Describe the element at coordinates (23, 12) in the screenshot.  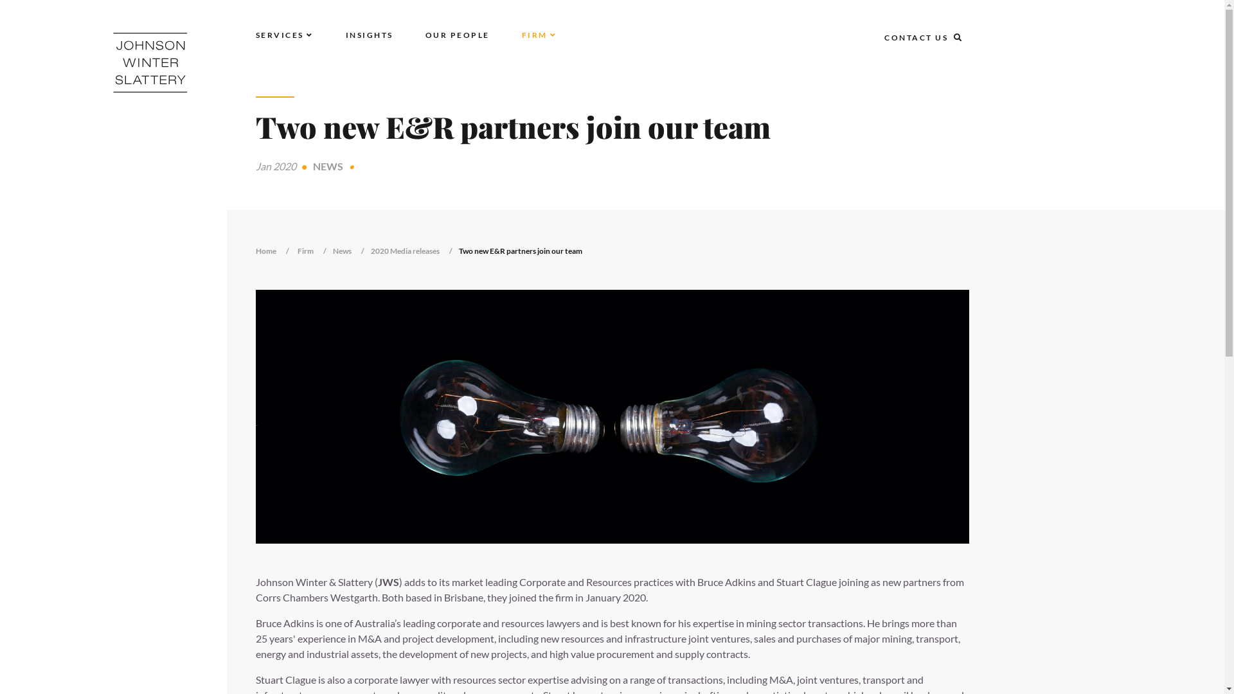
I see `Search` at that location.